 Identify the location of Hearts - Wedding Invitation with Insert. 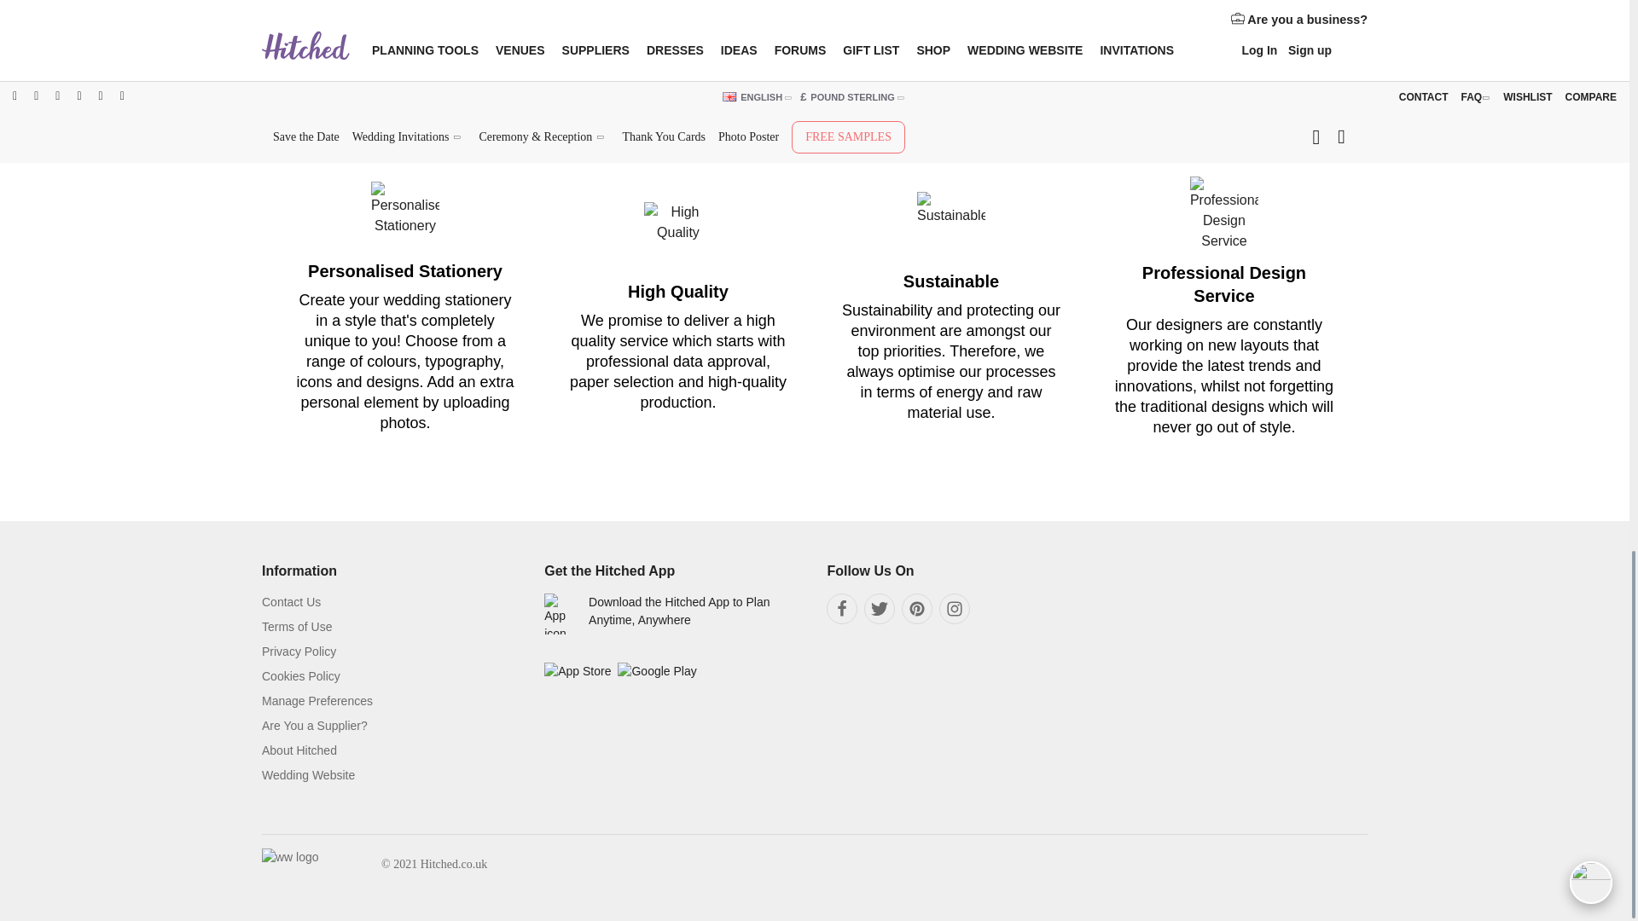
(398, 12).